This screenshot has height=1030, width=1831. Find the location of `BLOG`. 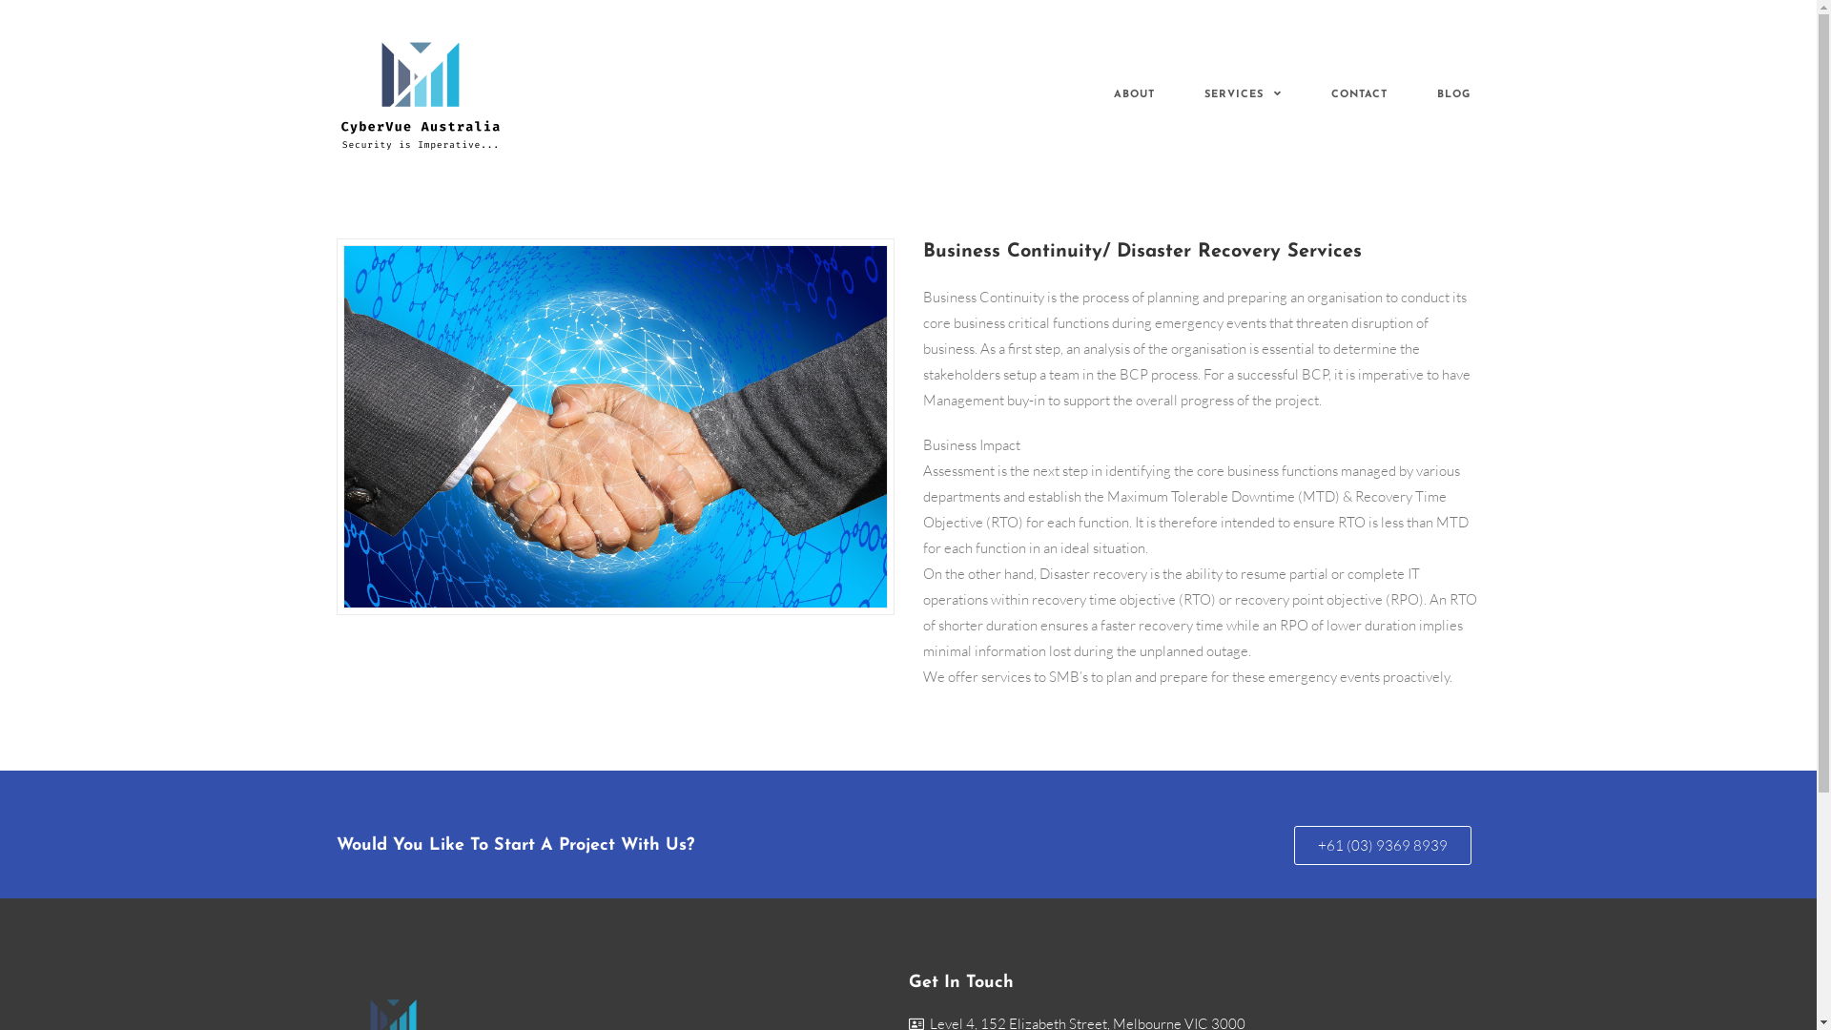

BLOG is located at coordinates (1453, 95).